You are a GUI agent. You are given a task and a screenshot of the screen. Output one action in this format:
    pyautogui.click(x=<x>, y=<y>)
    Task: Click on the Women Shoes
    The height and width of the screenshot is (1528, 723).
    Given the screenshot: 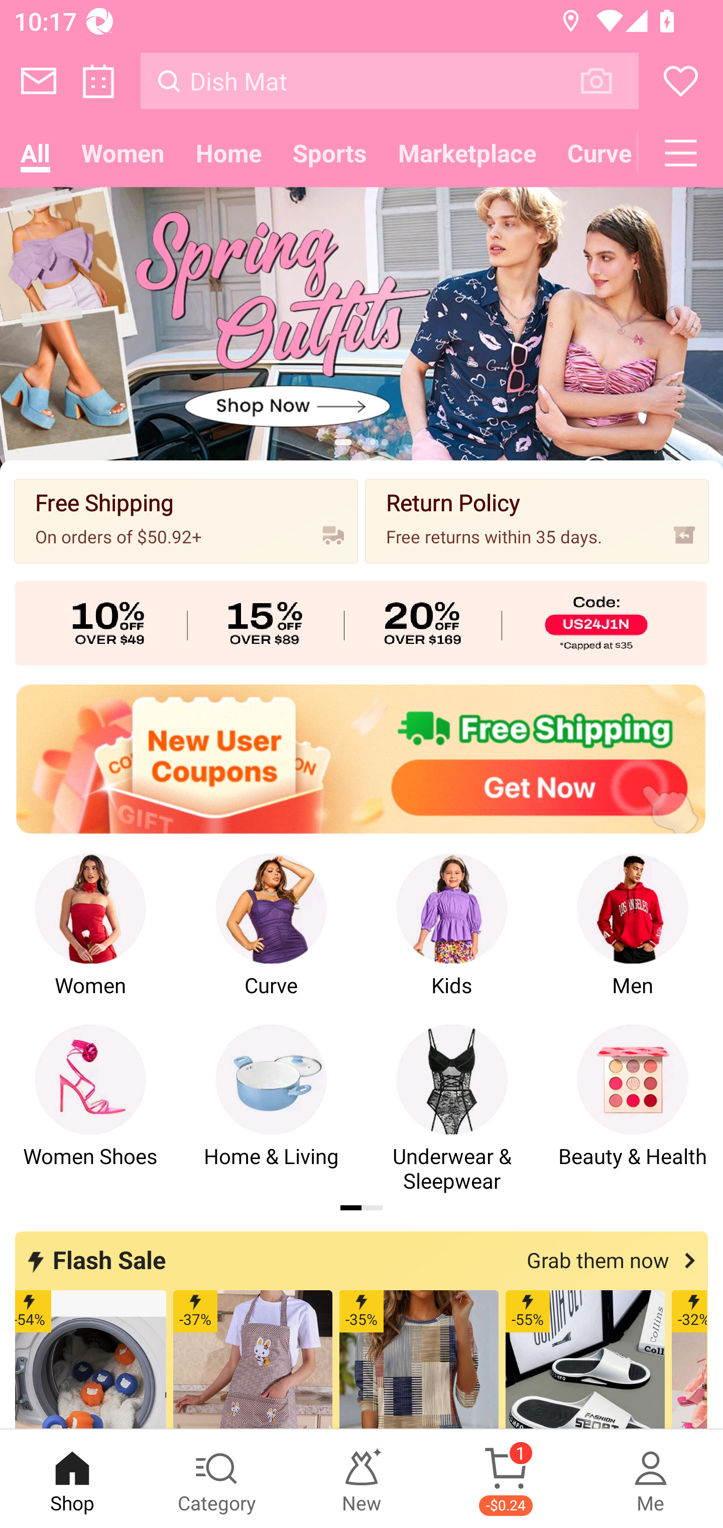 What is the action you would take?
    pyautogui.click(x=90, y=1109)
    